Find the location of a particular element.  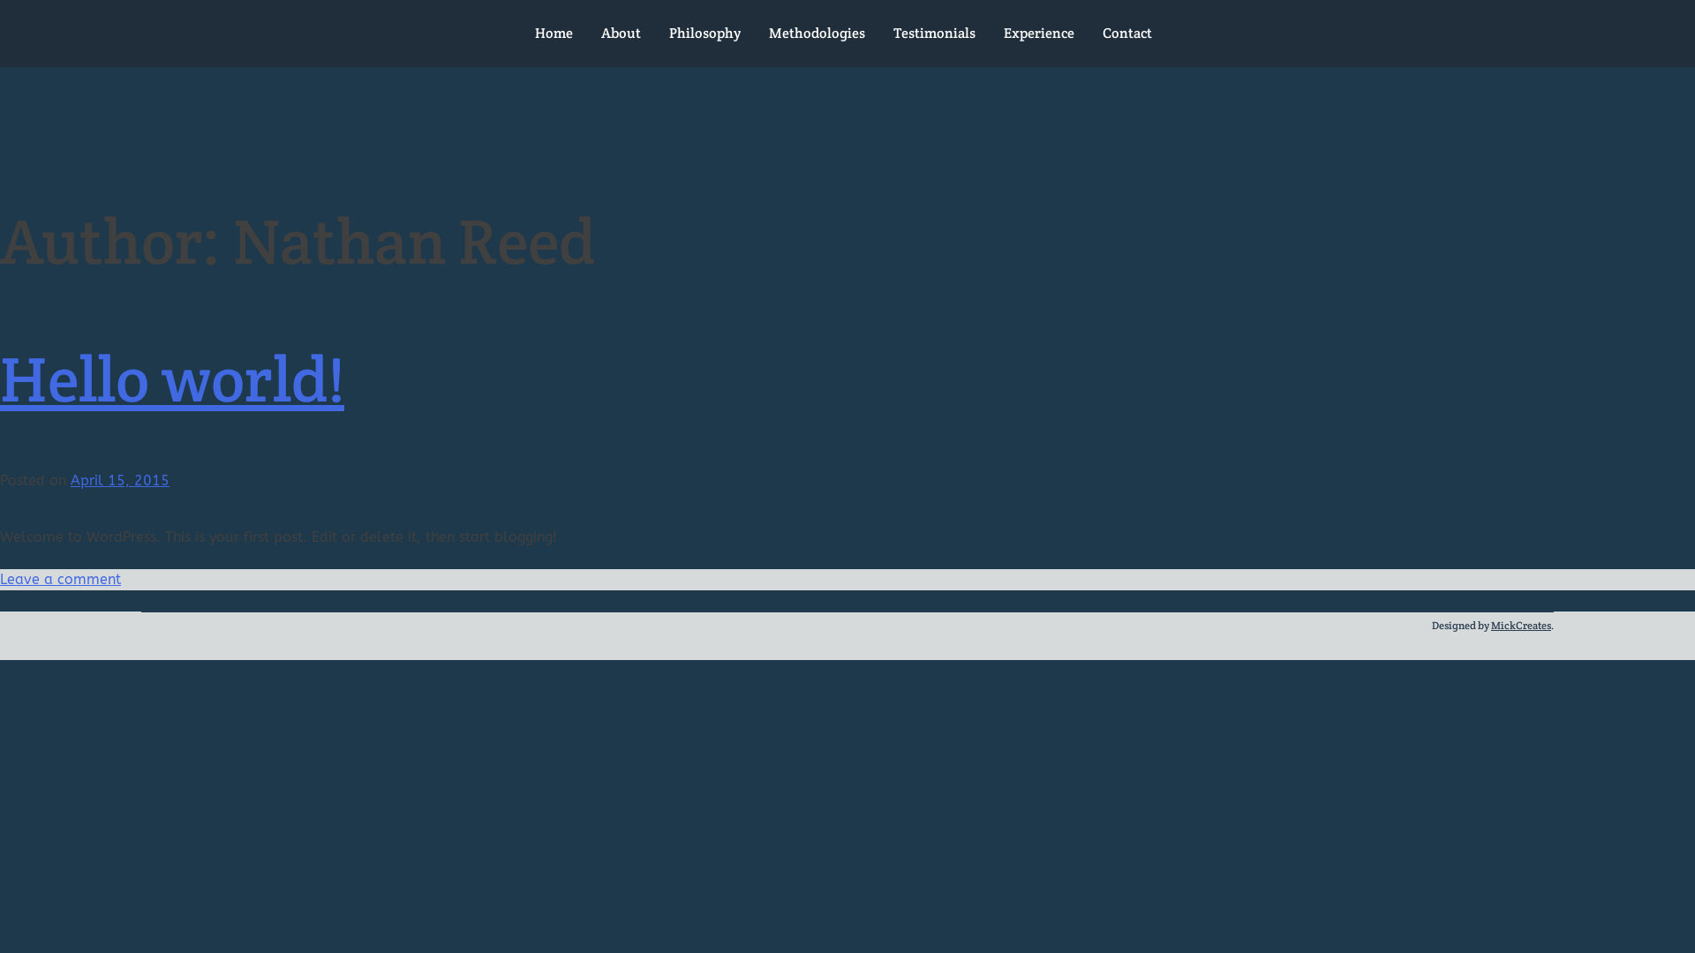

MickCreates is located at coordinates (1521, 625).